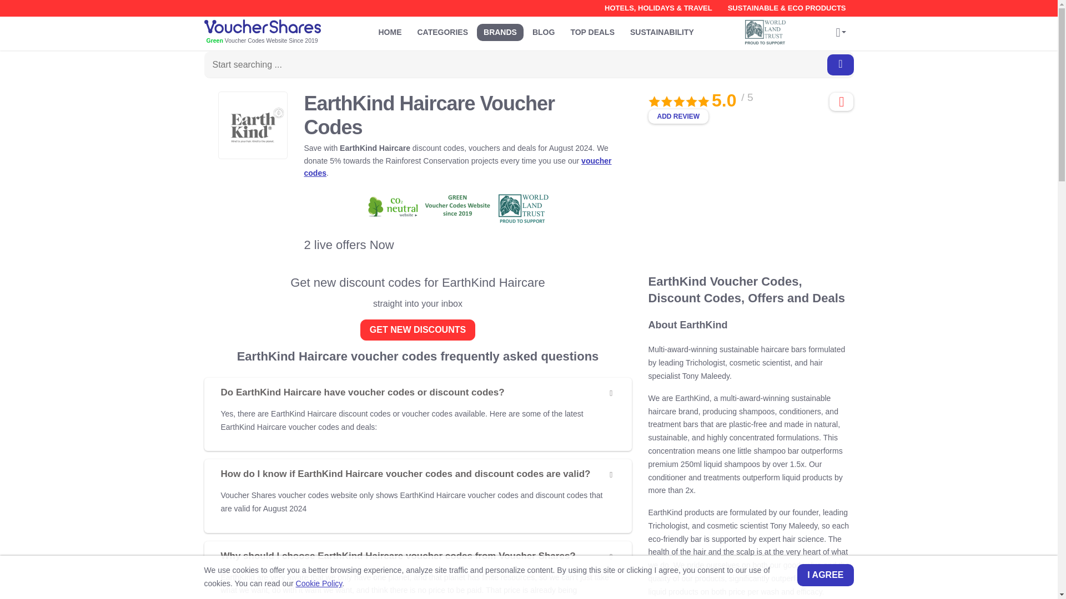  What do you see at coordinates (443, 32) in the screenshot?
I see `CATEGORIES` at bounding box center [443, 32].